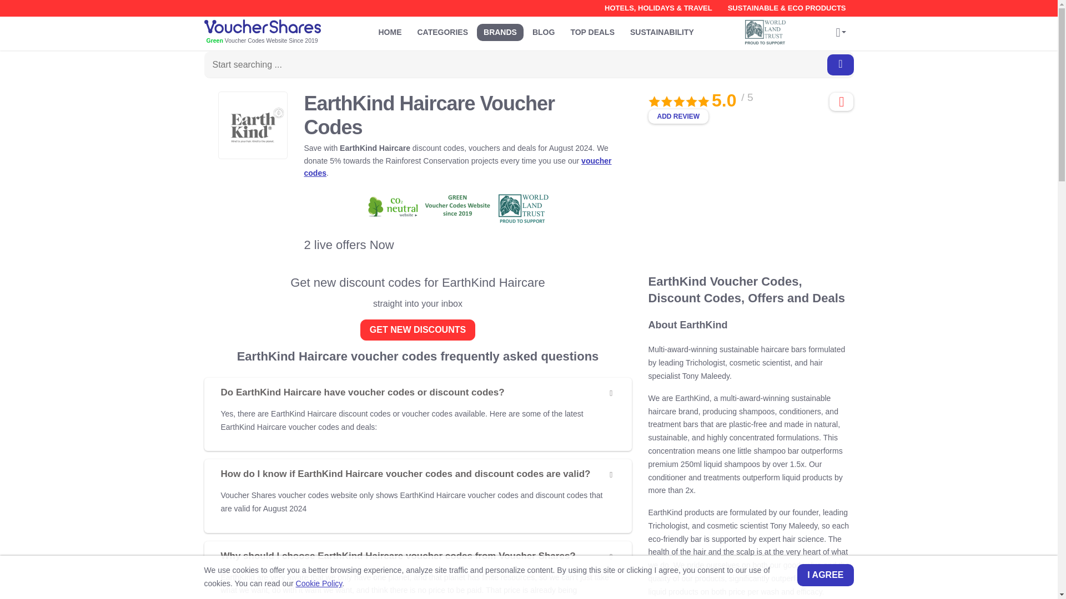  What do you see at coordinates (443, 32) in the screenshot?
I see `CATEGORIES` at bounding box center [443, 32].